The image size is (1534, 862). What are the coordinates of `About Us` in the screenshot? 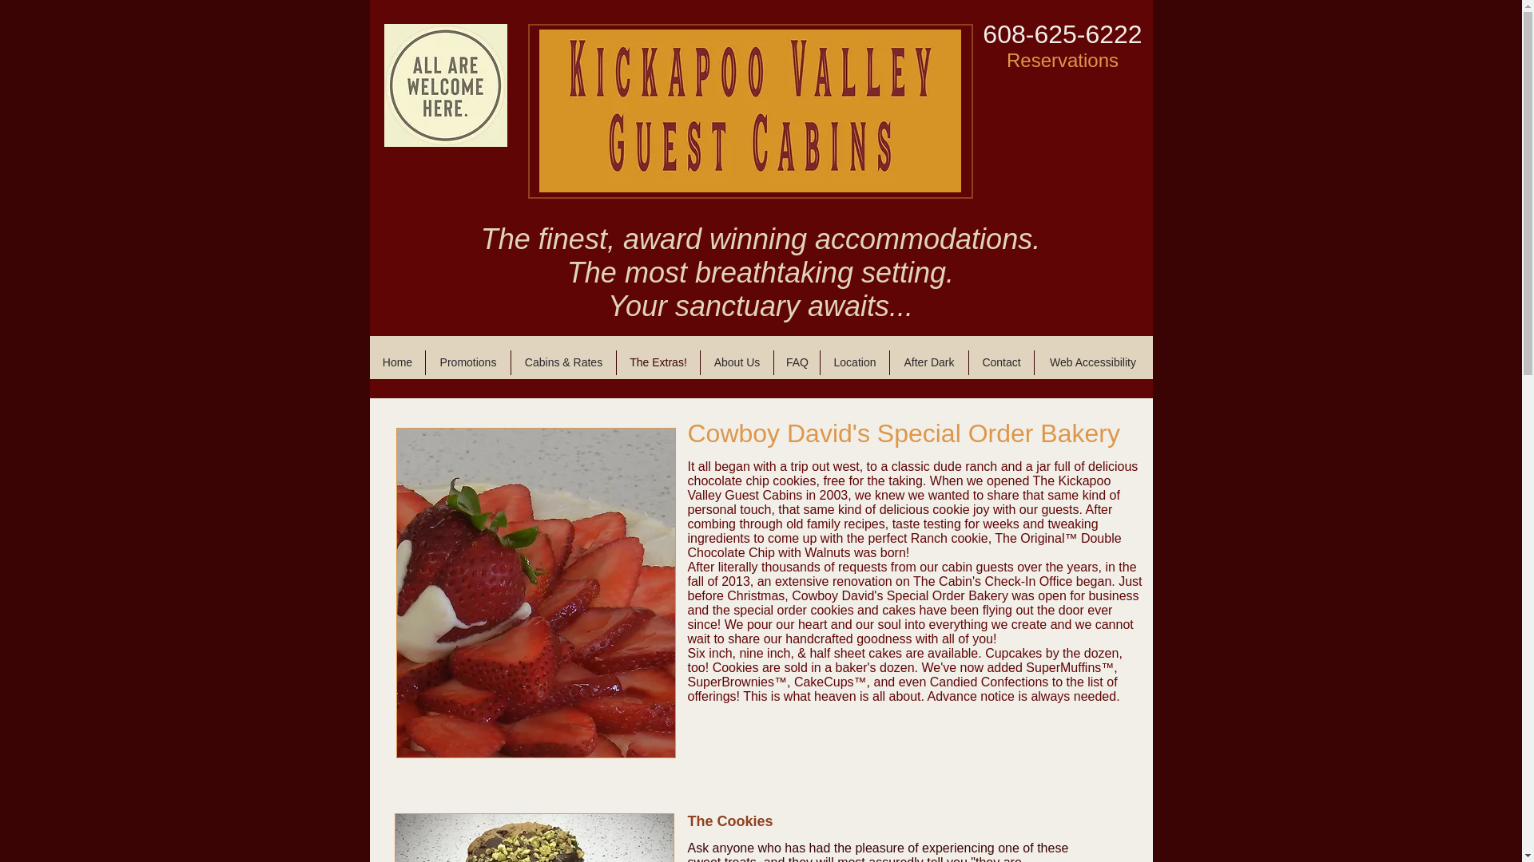 It's located at (737, 362).